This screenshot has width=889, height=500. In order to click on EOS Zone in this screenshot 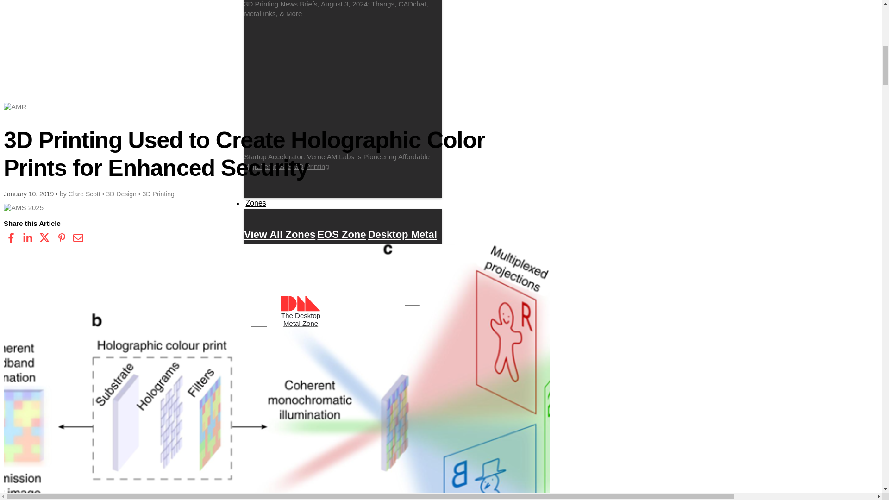, I will do `click(341, 234)`.